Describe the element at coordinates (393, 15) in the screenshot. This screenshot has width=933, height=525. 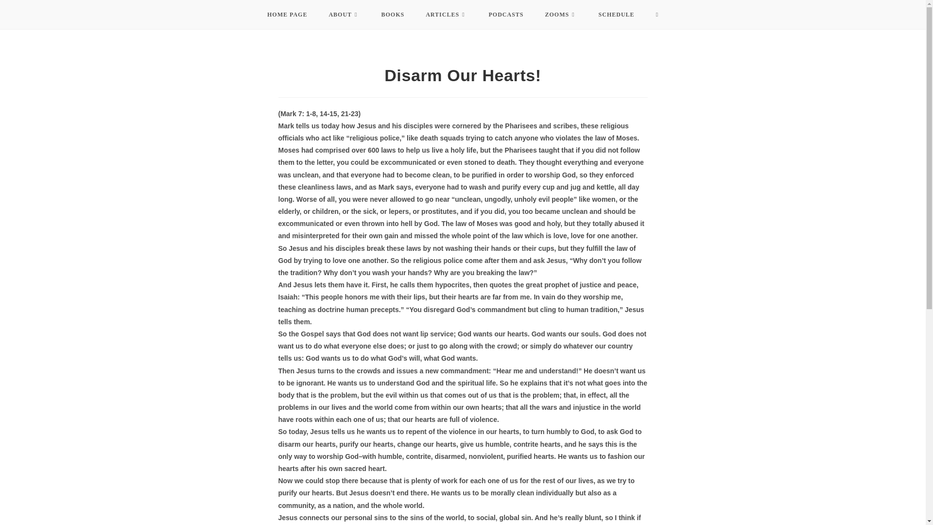
I see `BOOKS` at that location.